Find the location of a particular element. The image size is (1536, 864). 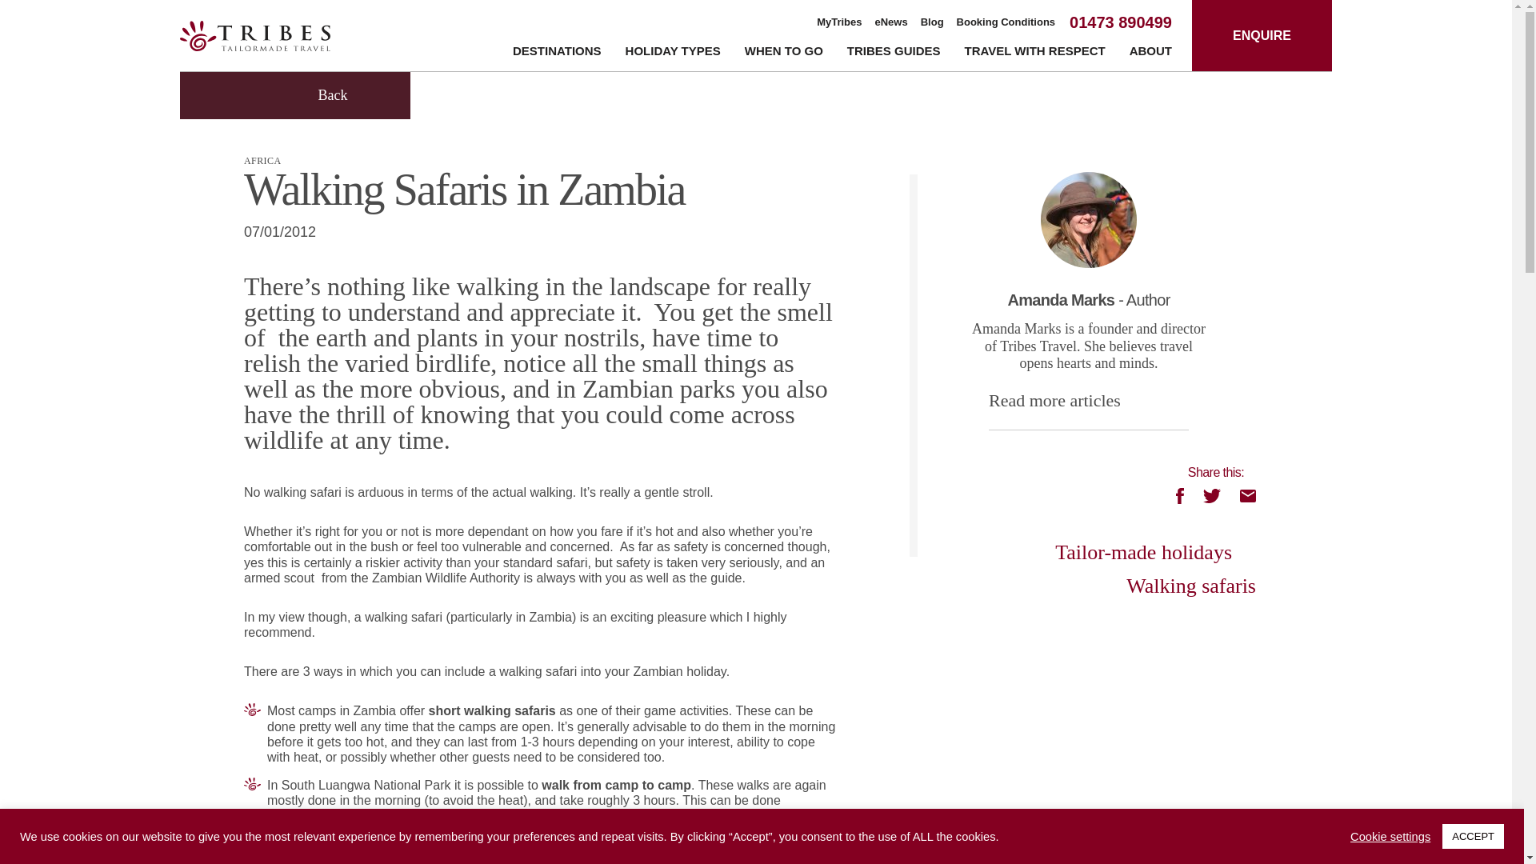

Destinations is located at coordinates (557, 54).